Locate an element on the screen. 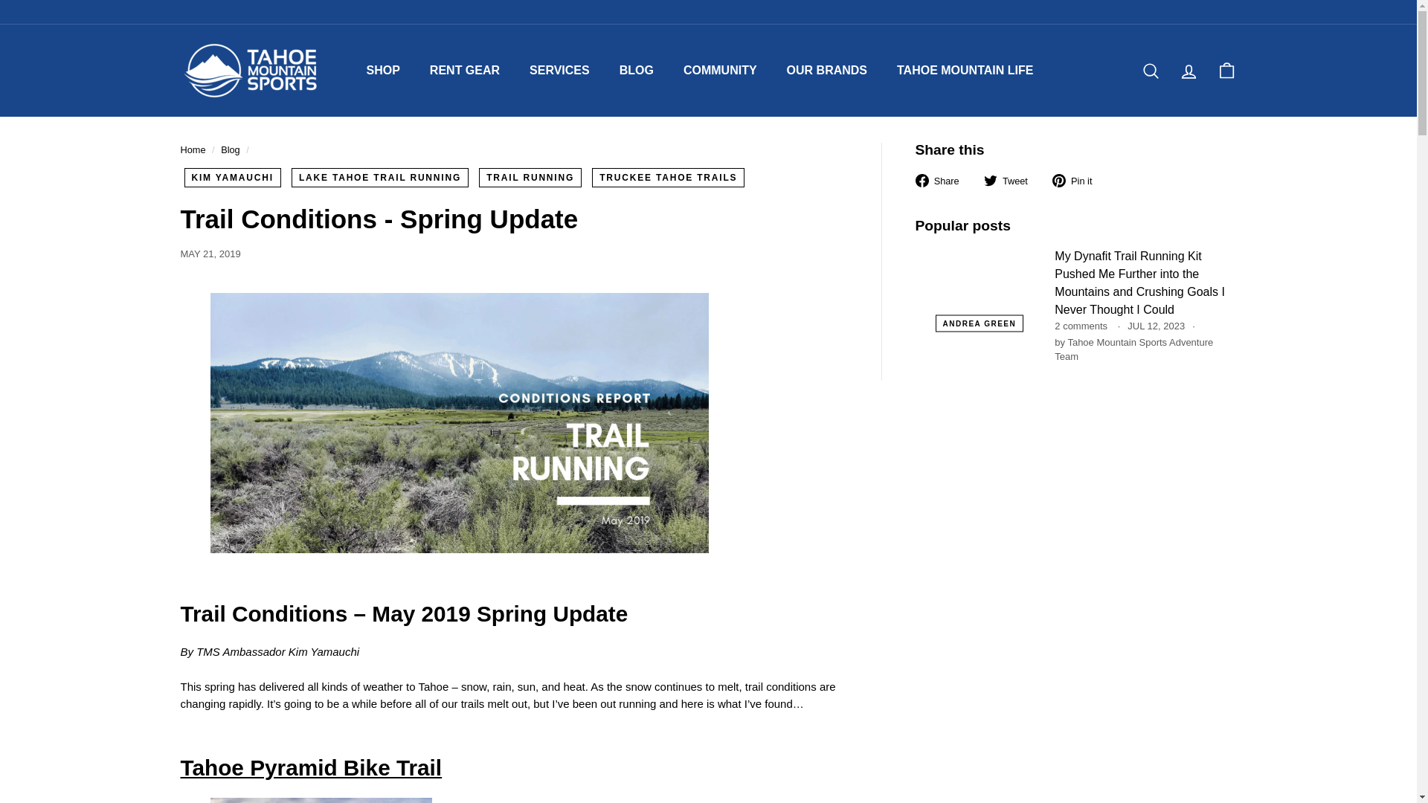  Back to the frontpage is located at coordinates (192, 150).